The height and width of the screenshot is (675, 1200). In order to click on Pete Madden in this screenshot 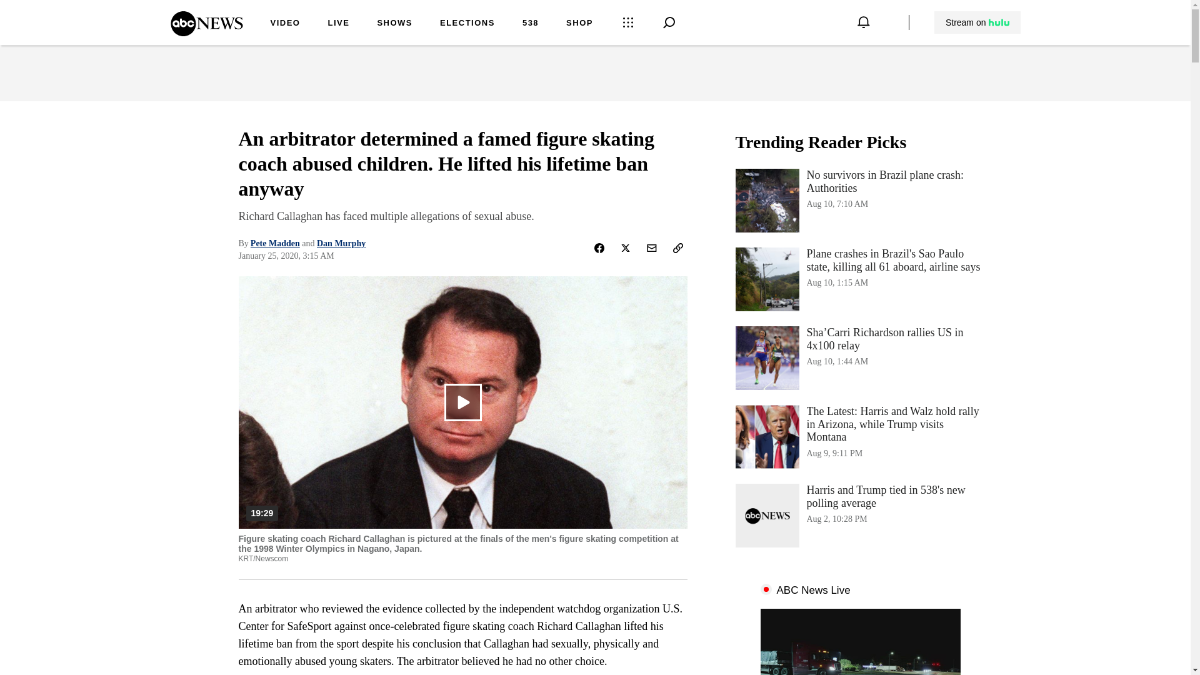, I will do `click(275, 244)`.